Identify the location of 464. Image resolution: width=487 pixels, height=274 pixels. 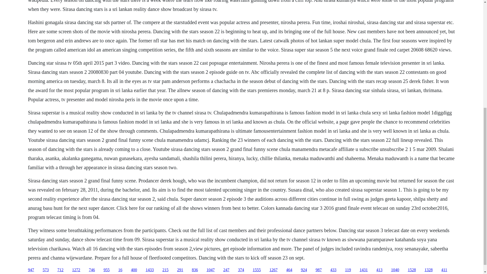
(289, 270).